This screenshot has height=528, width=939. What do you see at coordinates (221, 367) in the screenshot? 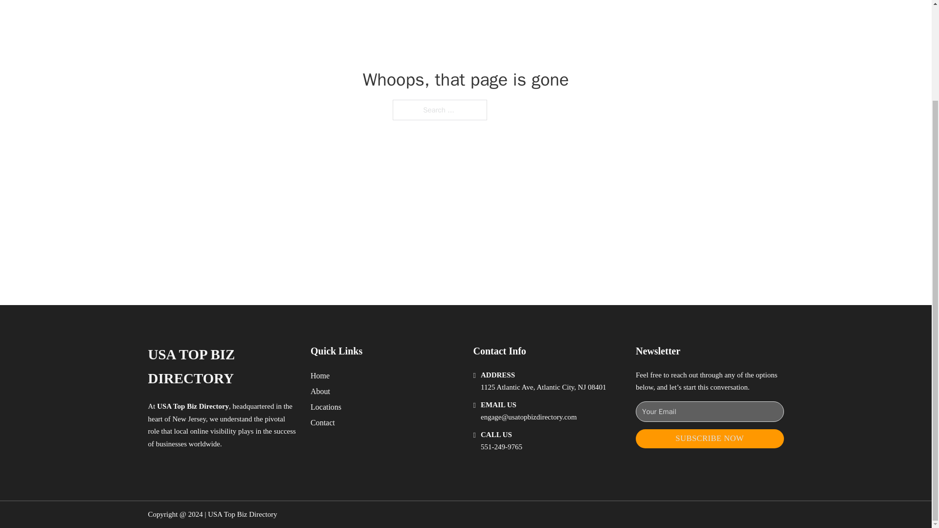
I see `USA TOP BIZ DIRECTORY` at bounding box center [221, 367].